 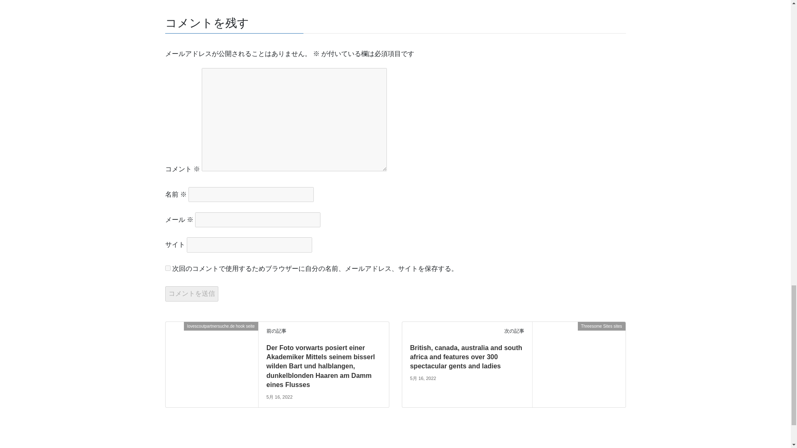 What do you see at coordinates (168, 268) in the screenshot?
I see `yes` at bounding box center [168, 268].